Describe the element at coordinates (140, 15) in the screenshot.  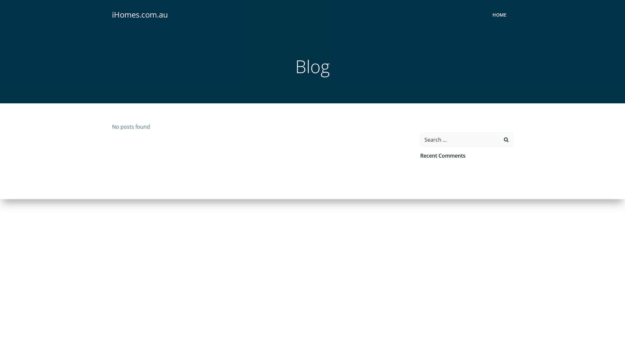
I see `iHomes.com.au` at that location.